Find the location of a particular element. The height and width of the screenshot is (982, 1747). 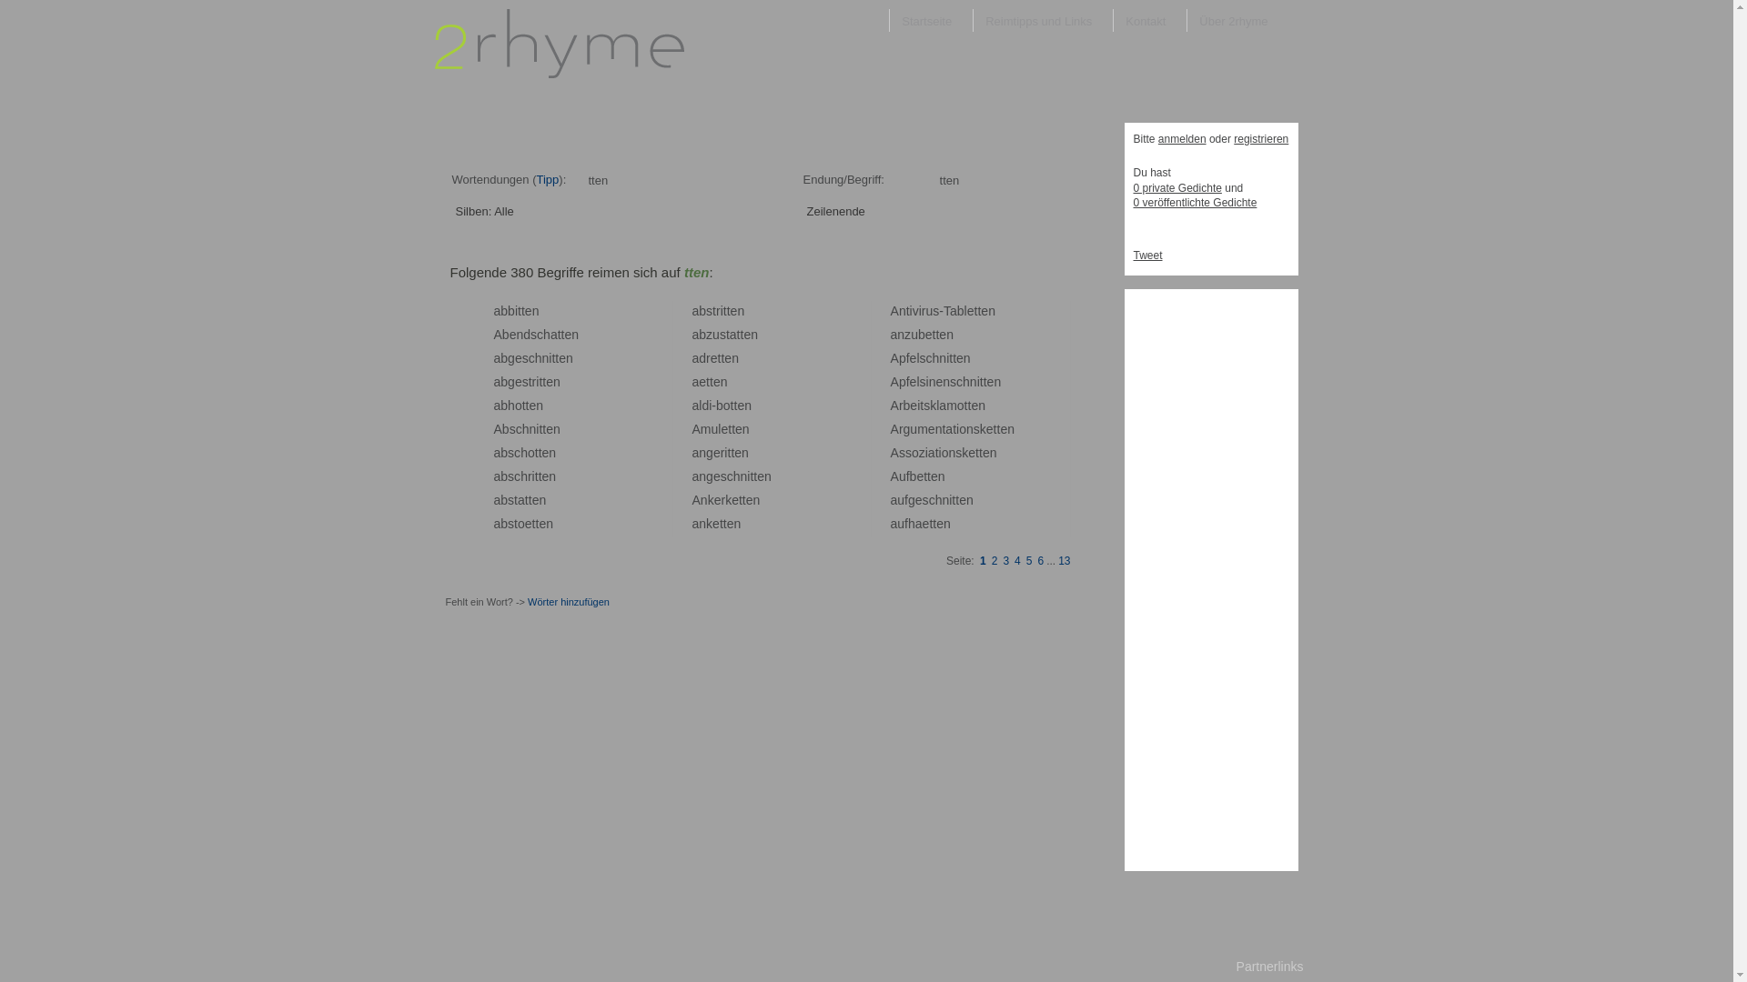

t is located at coordinates (752, 476).